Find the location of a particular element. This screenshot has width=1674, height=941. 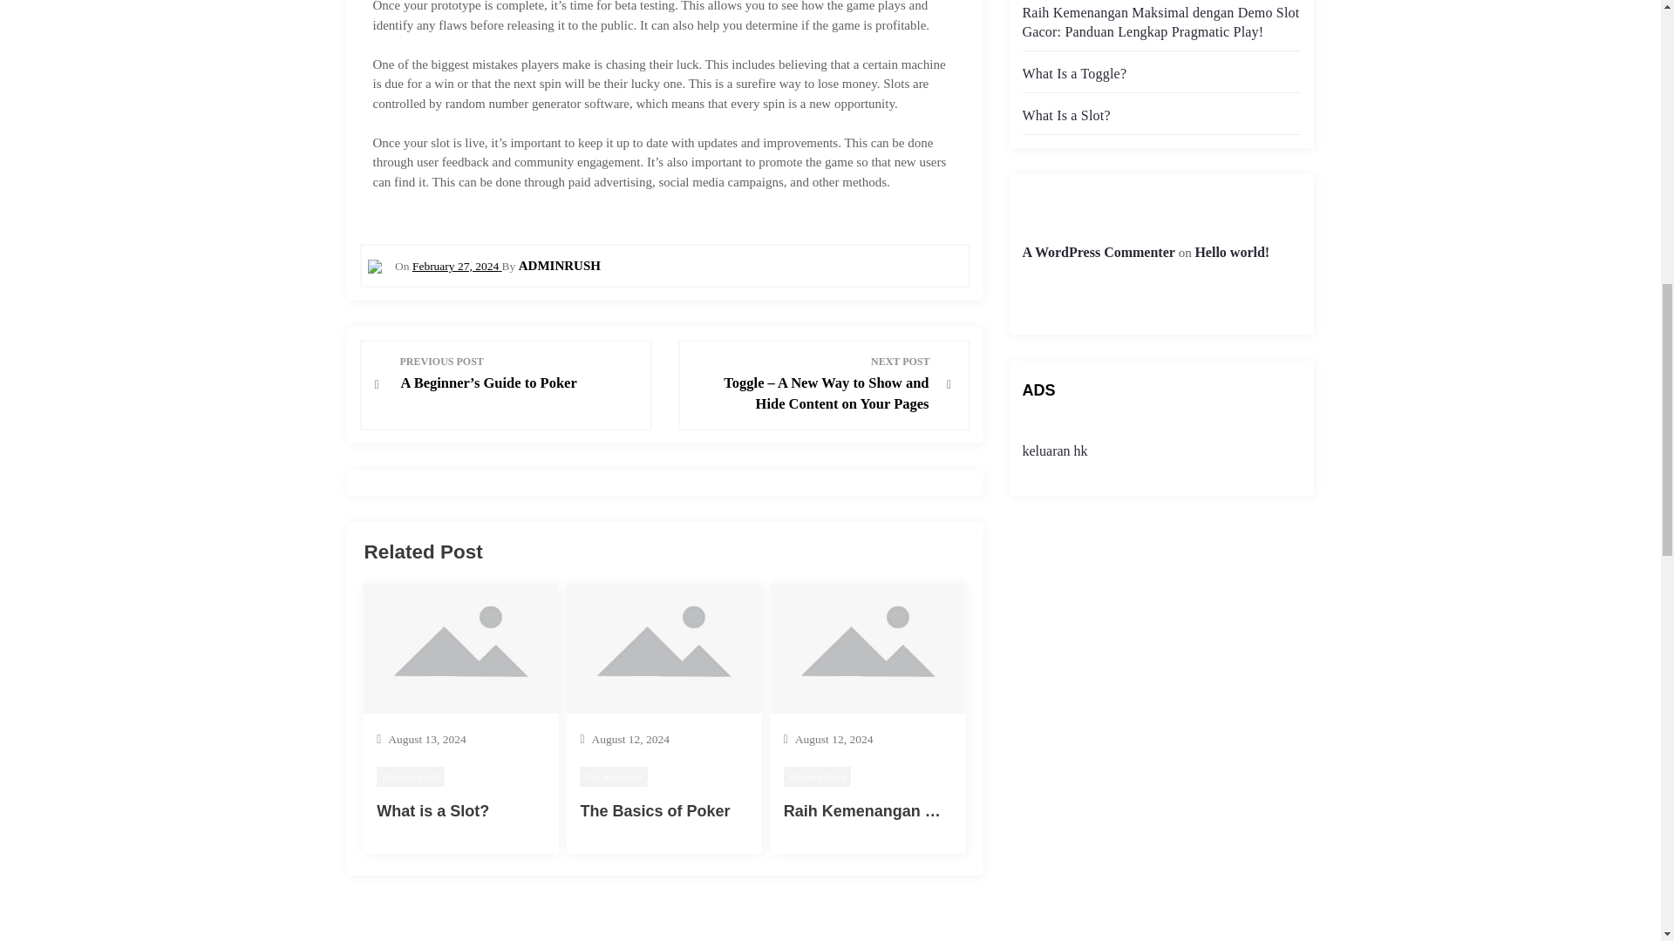

Uncategorized is located at coordinates (614, 776).